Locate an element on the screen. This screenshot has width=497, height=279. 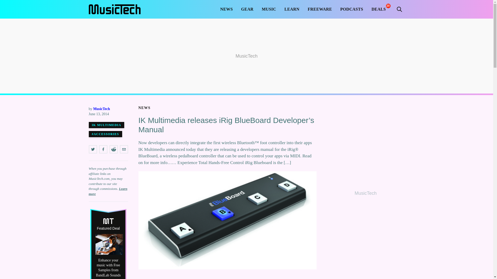
Published June 12, 2014 4:59PM is located at coordinates (108, 114).